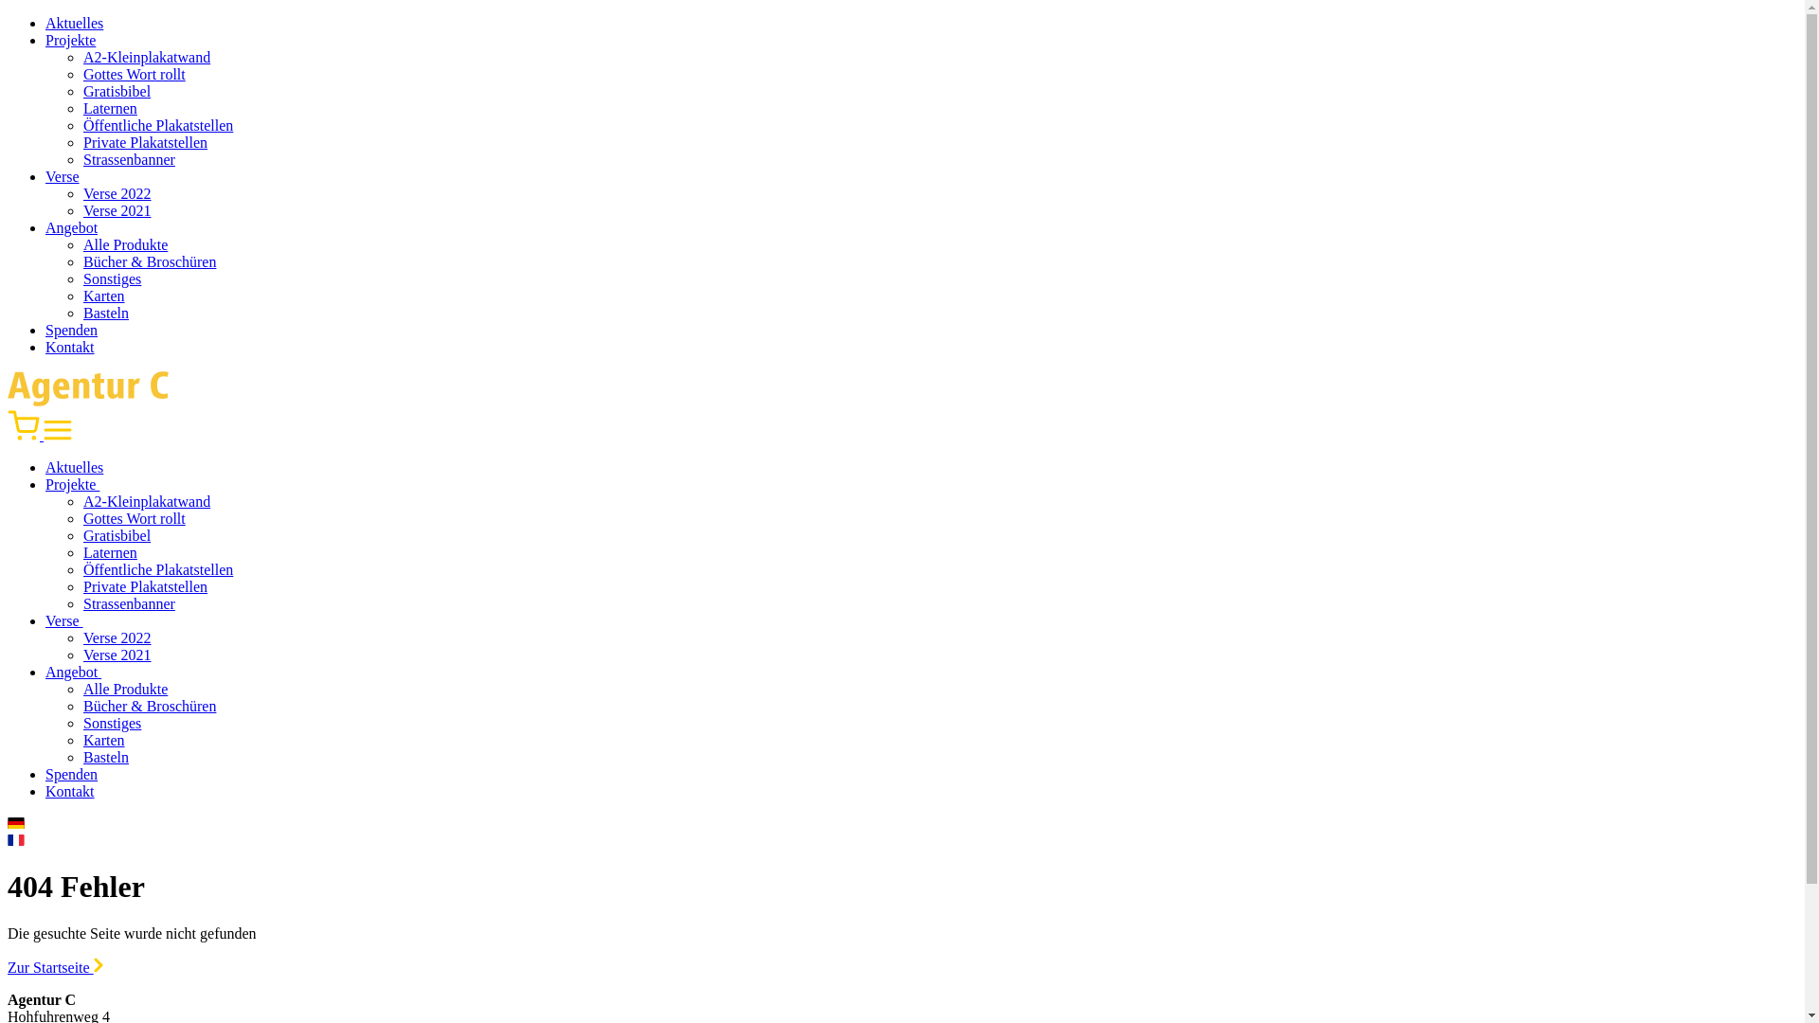  What do you see at coordinates (104, 296) in the screenshot?
I see `Karten` at bounding box center [104, 296].